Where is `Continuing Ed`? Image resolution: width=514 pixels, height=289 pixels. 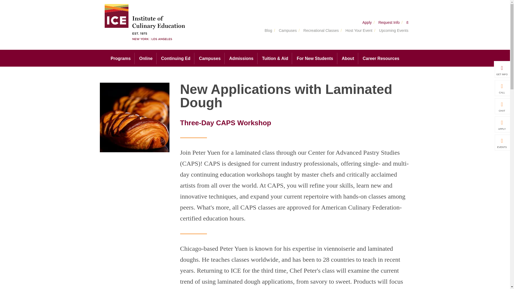
Continuing Ed is located at coordinates (176, 58).